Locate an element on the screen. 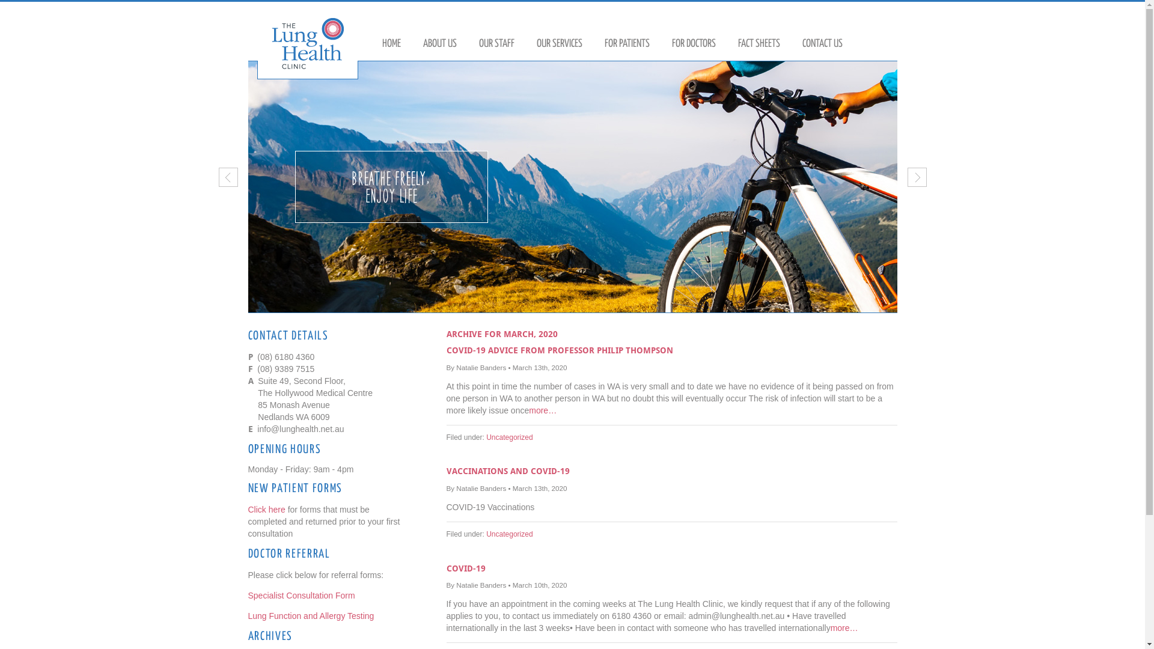 The height and width of the screenshot is (649, 1154). CONTACT US is located at coordinates (822, 44).